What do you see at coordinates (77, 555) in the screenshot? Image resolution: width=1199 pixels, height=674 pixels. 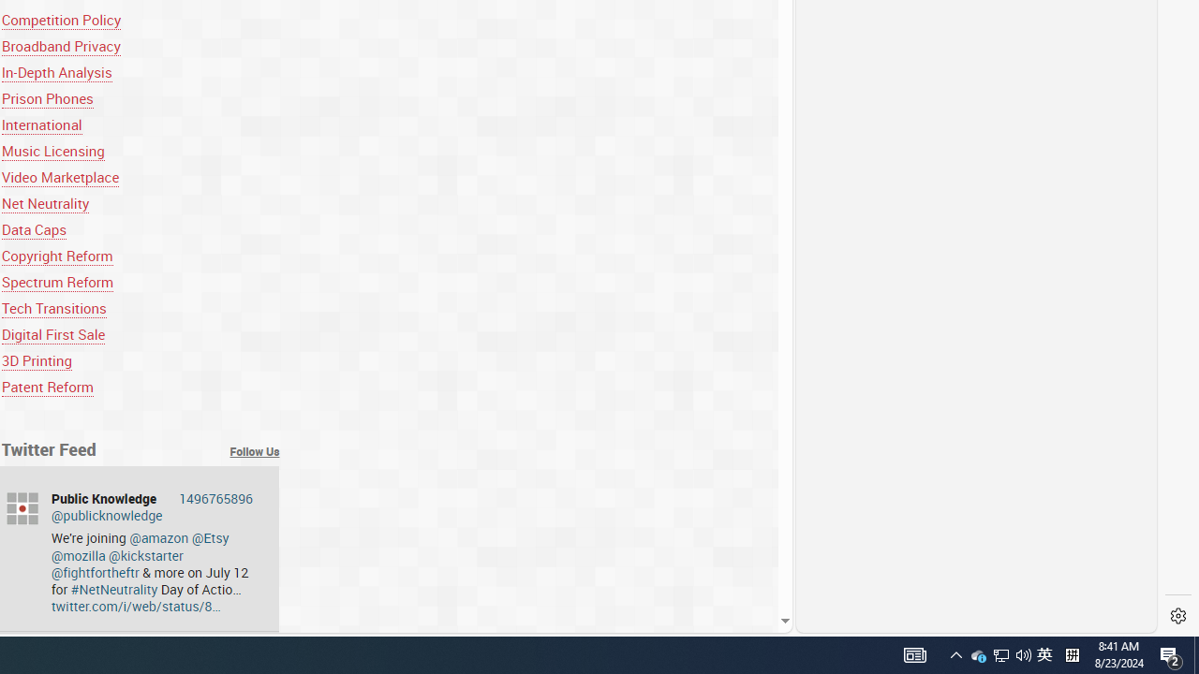 I see `@mozilla` at bounding box center [77, 555].